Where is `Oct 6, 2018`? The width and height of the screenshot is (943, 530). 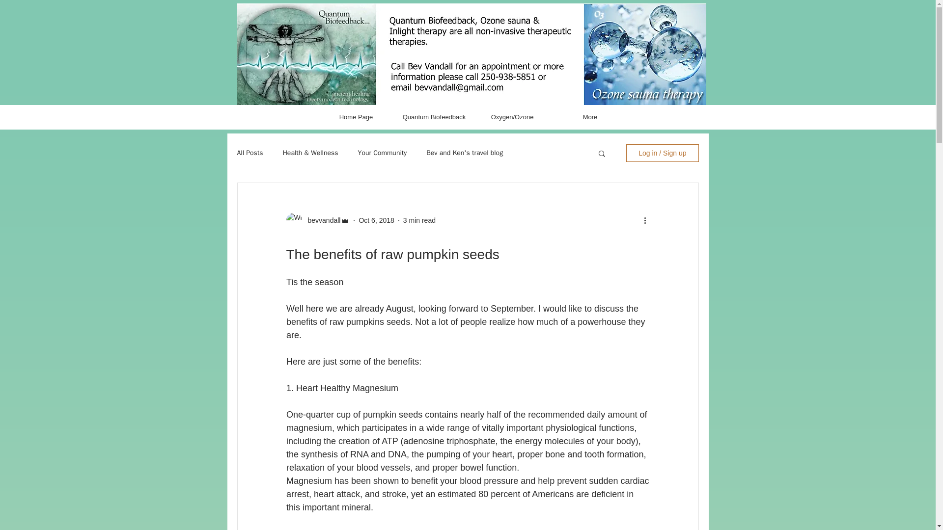 Oct 6, 2018 is located at coordinates (376, 219).